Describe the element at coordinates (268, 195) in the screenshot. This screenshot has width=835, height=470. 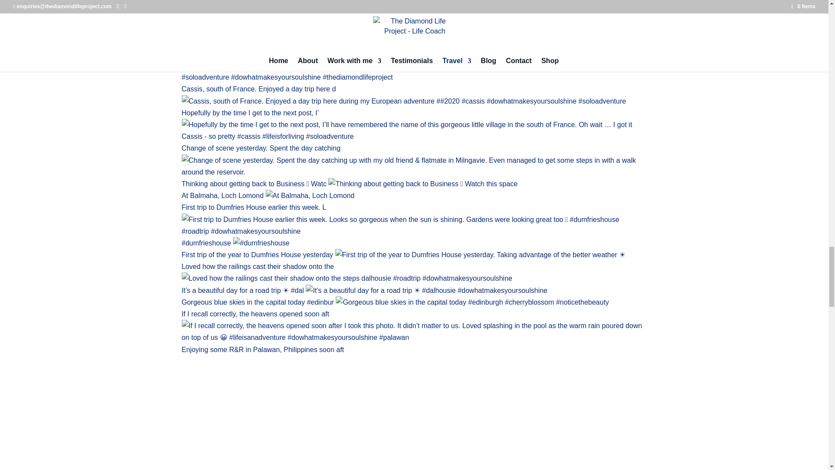
I see `At Balmaha, Loch Lomond` at that location.